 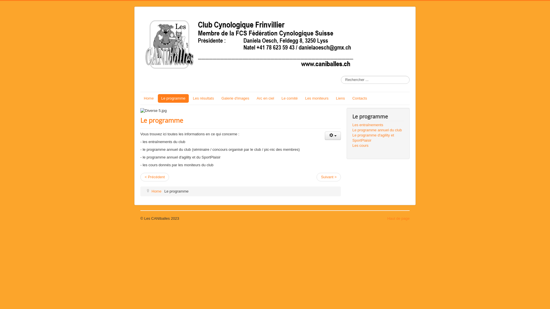 What do you see at coordinates (378, 130) in the screenshot?
I see `Le programme annuel du club` at bounding box center [378, 130].